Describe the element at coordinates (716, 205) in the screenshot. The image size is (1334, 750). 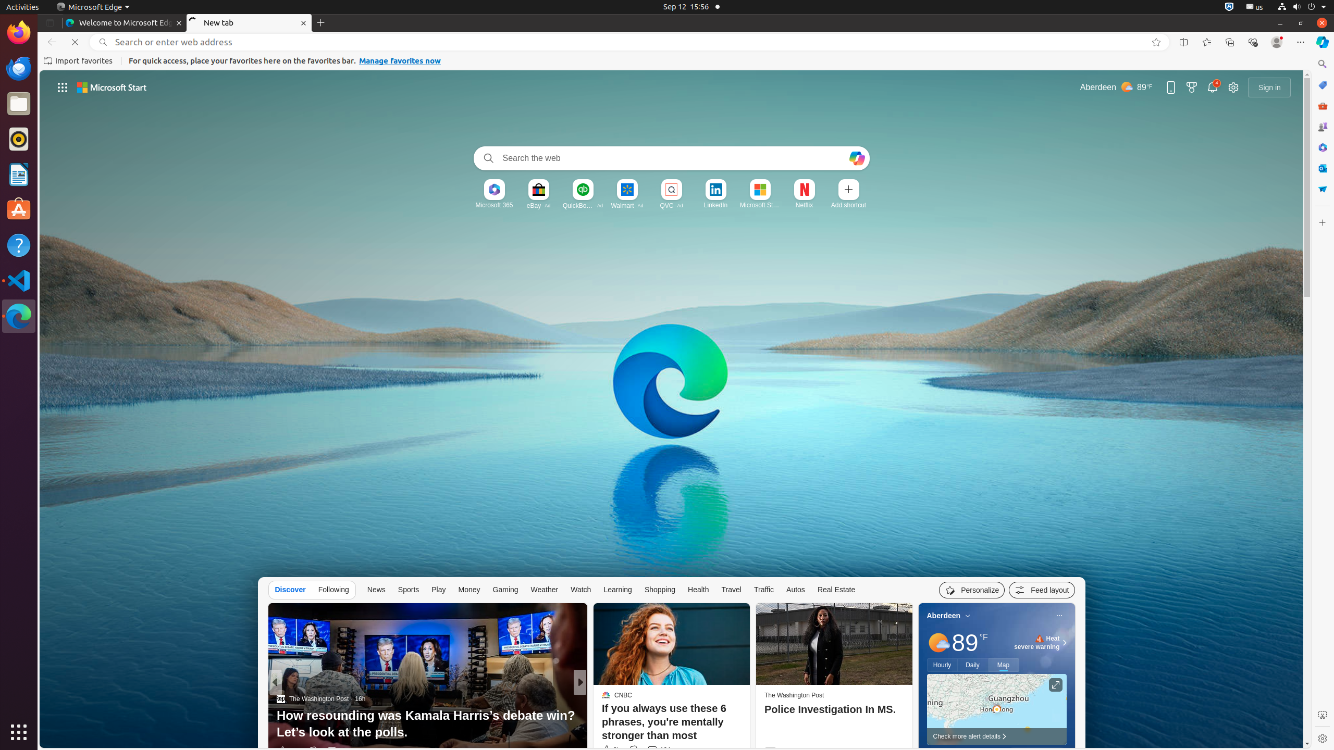
I see `LinkedIn` at that location.